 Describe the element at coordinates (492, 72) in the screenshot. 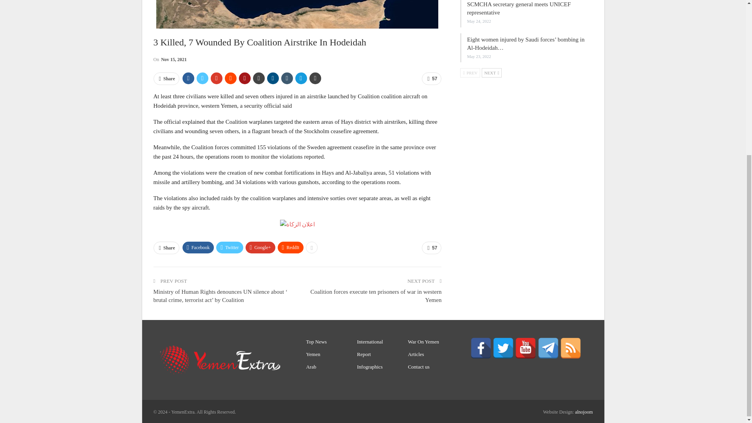

I see `Next` at that location.